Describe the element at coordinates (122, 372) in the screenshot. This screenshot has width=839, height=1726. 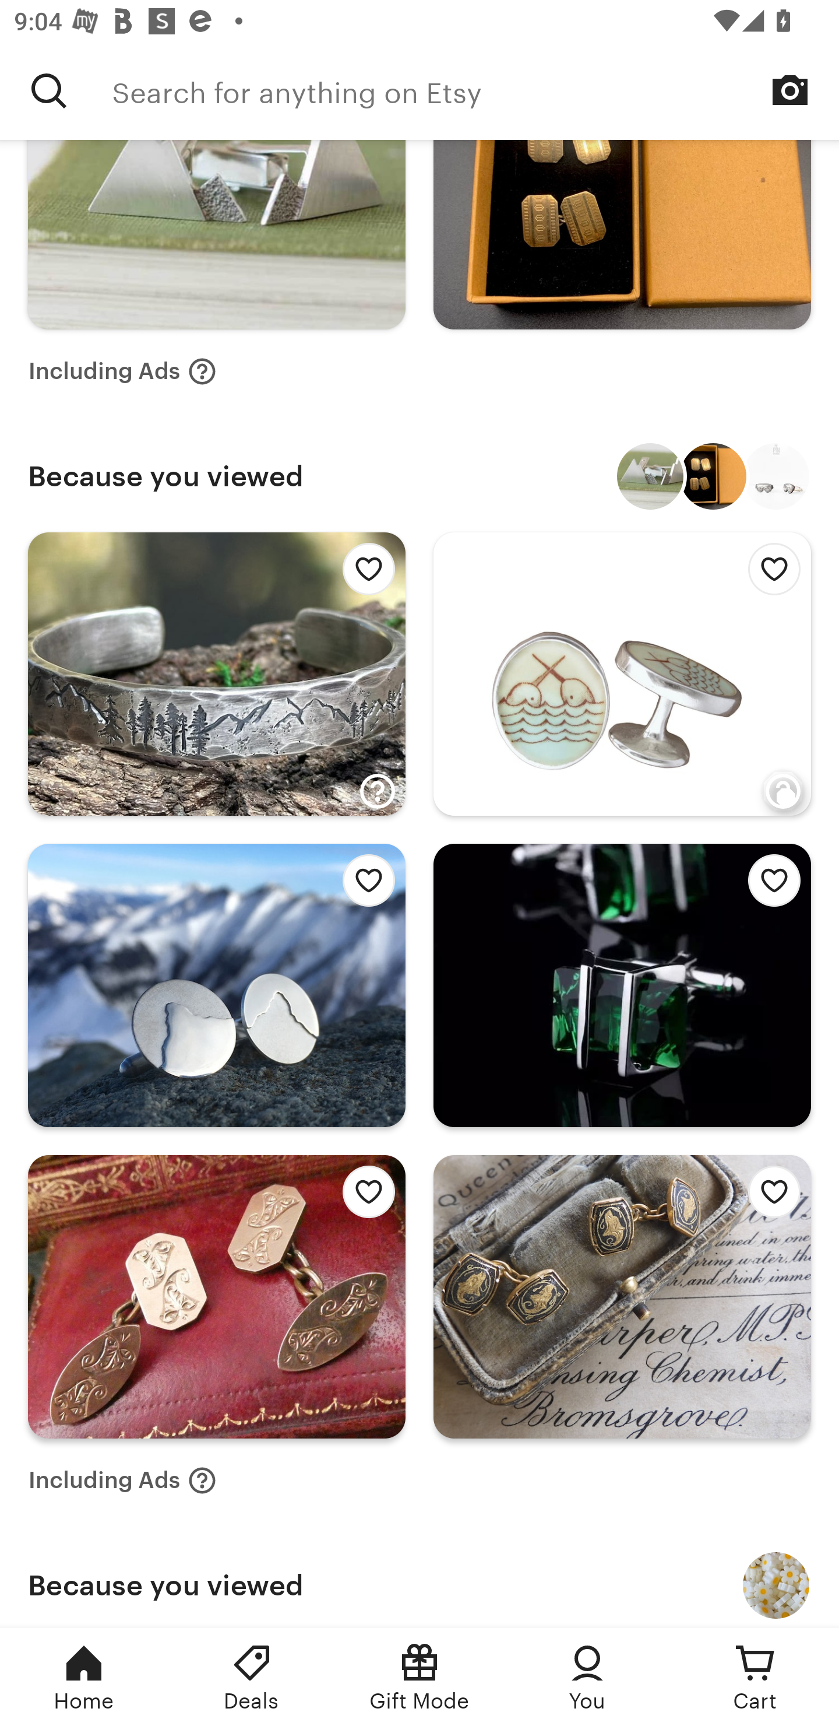
I see `Including Ads` at that location.